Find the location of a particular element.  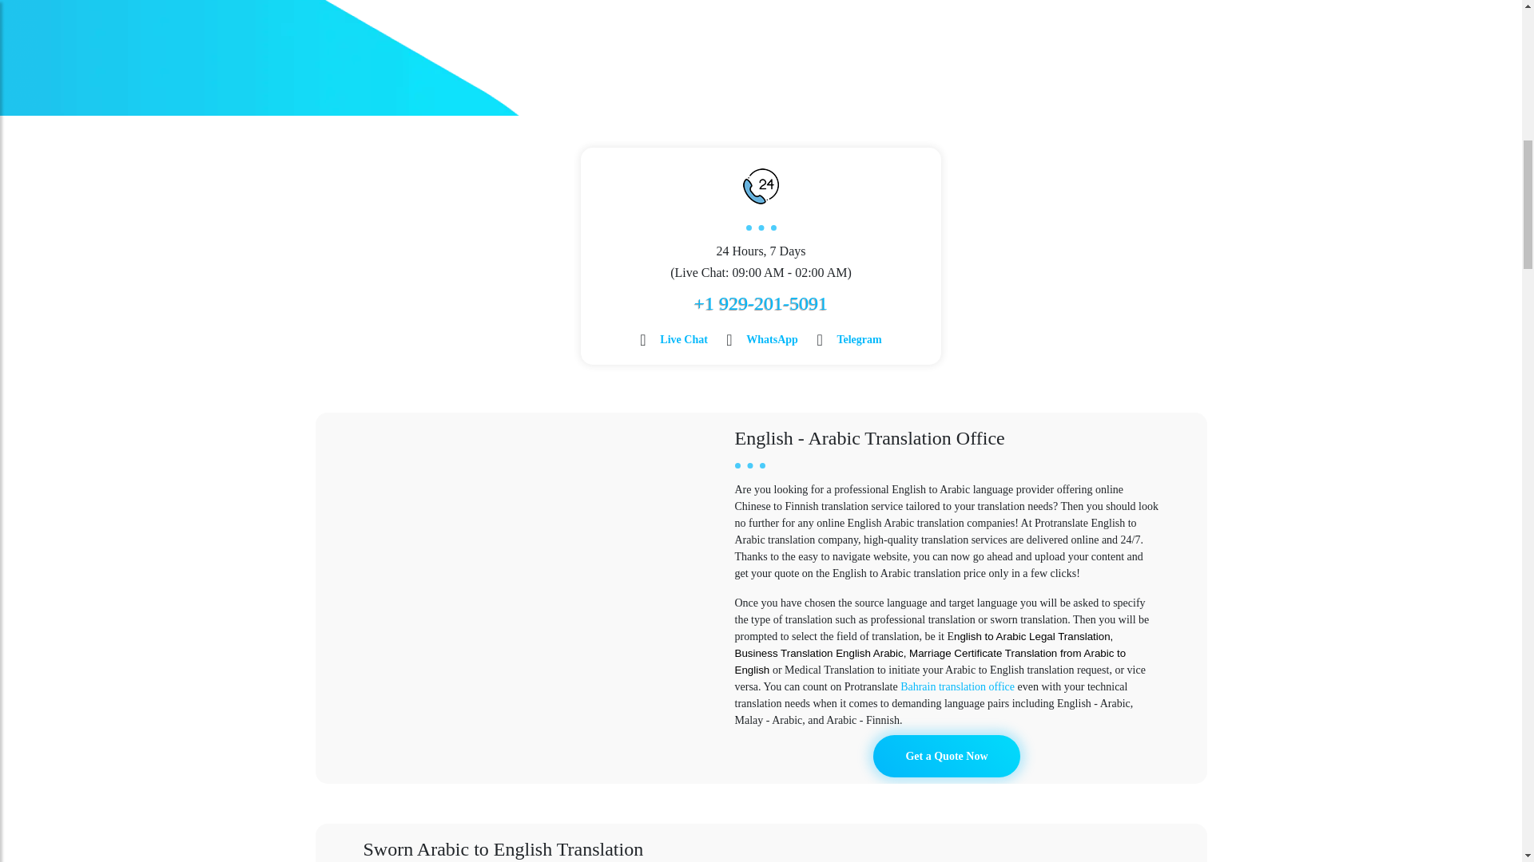

Bahrain translation office is located at coordinates (957, 686).